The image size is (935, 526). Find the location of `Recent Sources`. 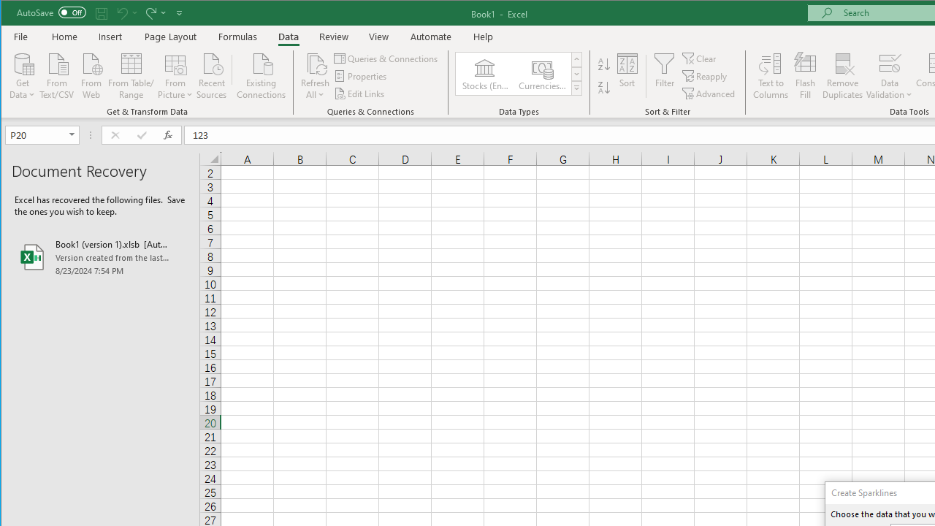

Recent Sources is located at coordinates (212, 75).